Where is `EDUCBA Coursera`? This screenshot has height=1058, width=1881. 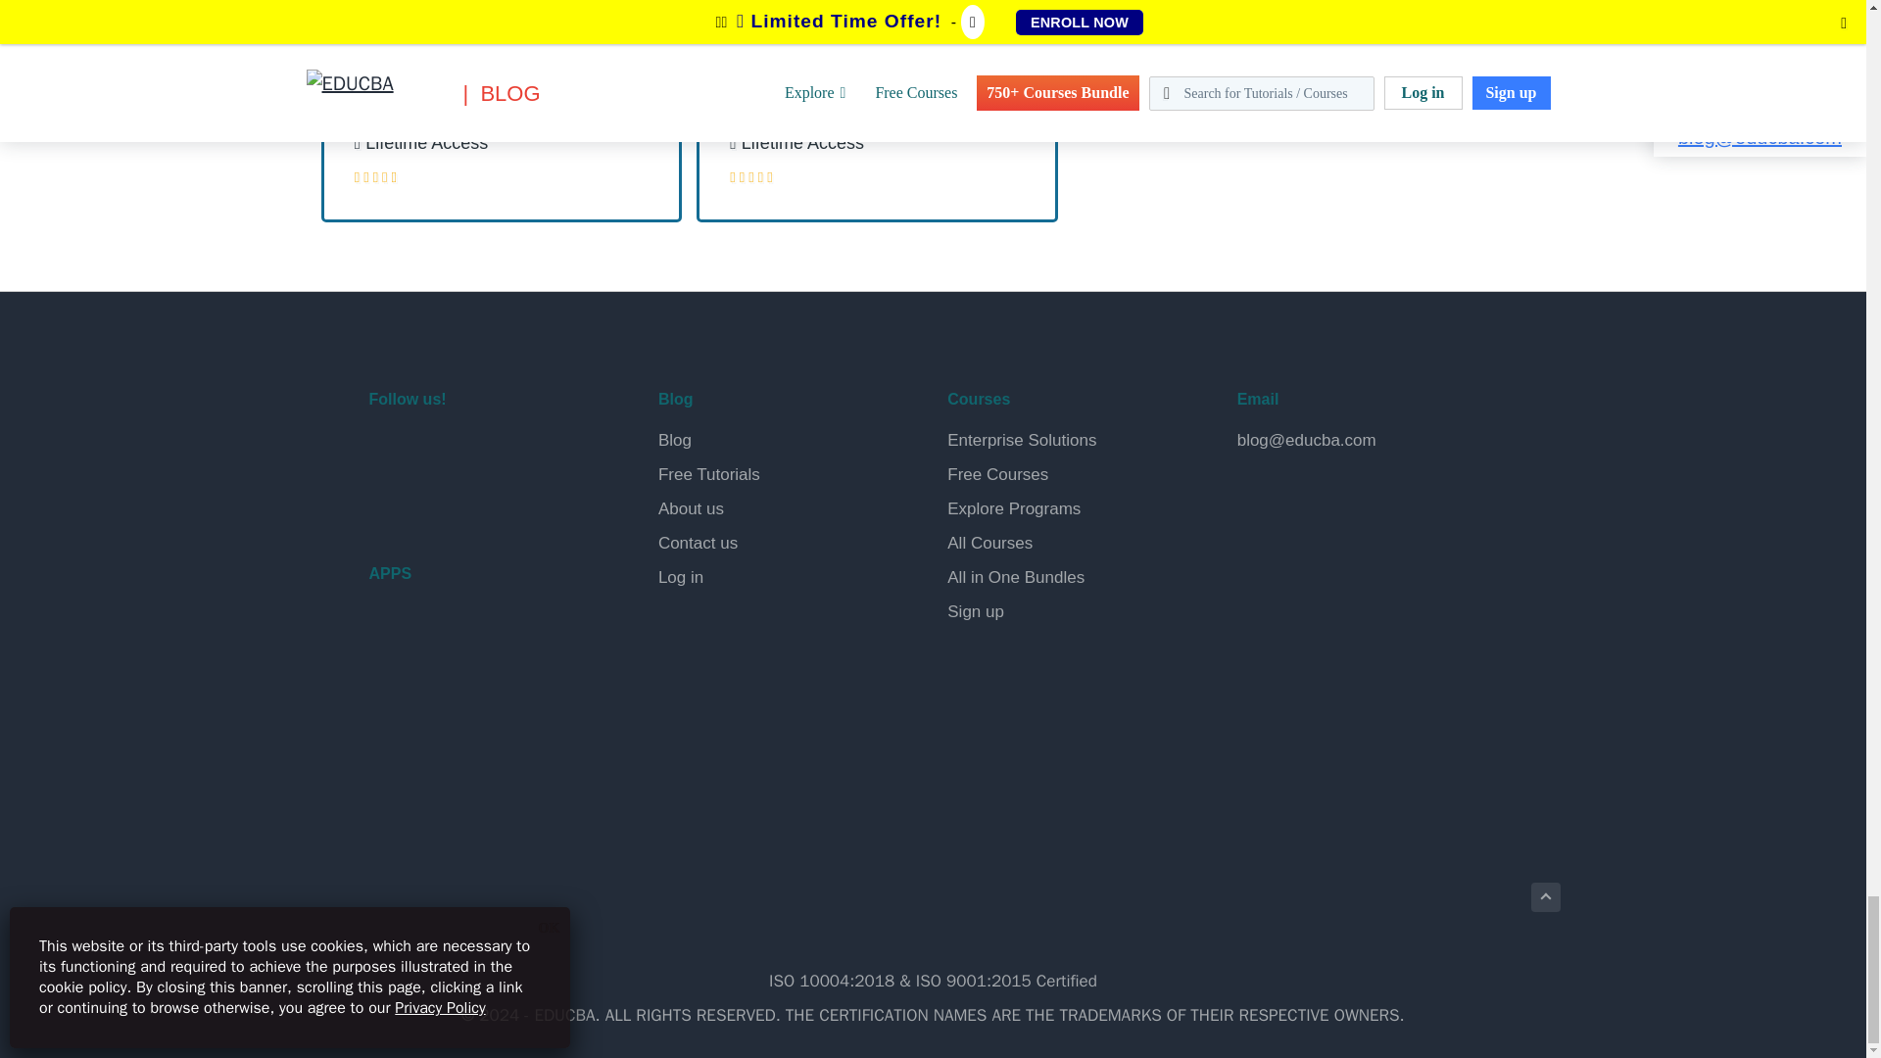 EDUCBA Coursera is located at coordinates (435, 502).